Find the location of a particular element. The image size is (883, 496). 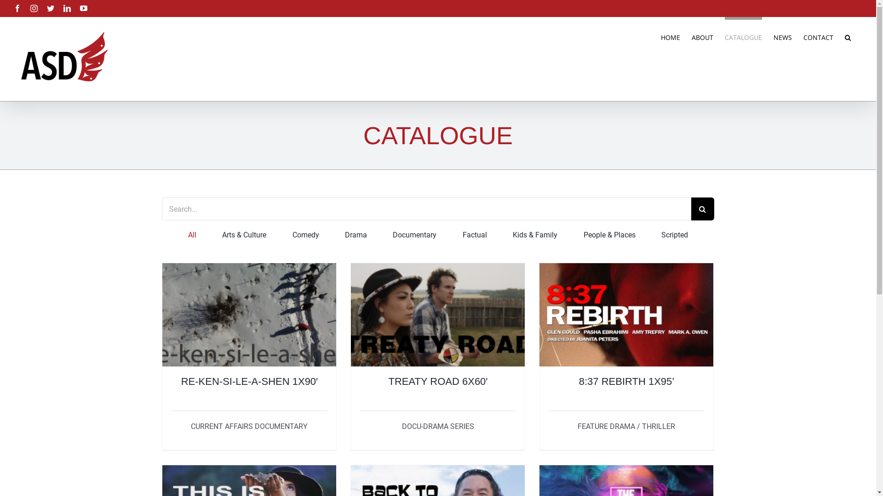

Search is located at coordinates (848, 36).